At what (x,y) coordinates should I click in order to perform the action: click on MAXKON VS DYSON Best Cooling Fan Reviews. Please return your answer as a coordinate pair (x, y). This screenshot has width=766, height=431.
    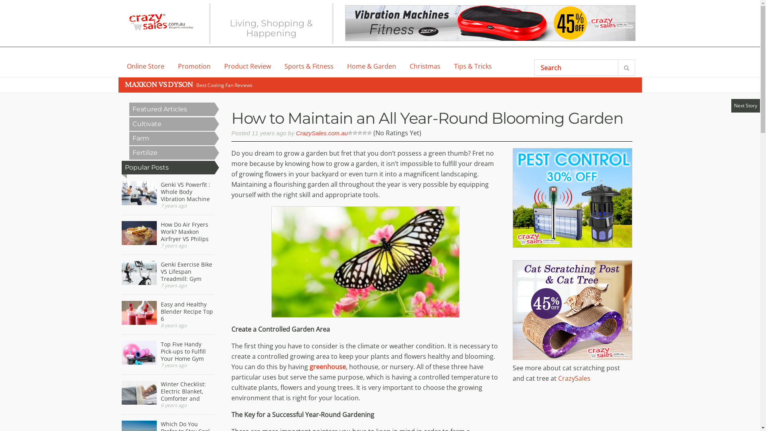
    Looking at the image, I should click on (189, 85).